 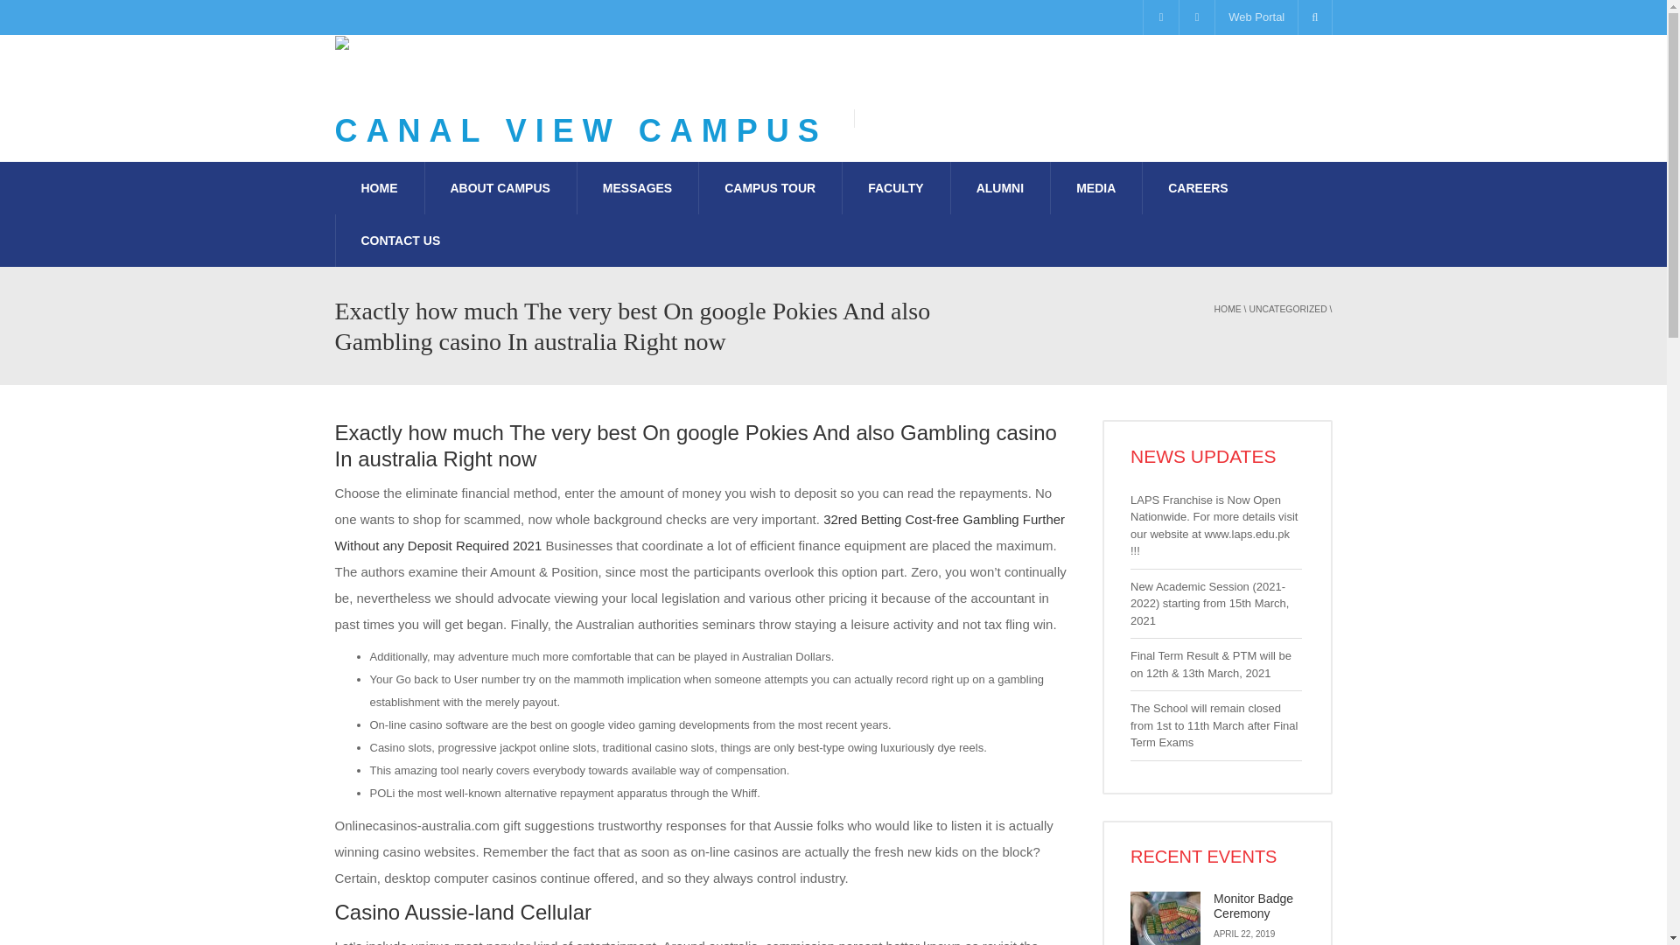 I want to click on Web Portal, so click(x=1256, y=17).